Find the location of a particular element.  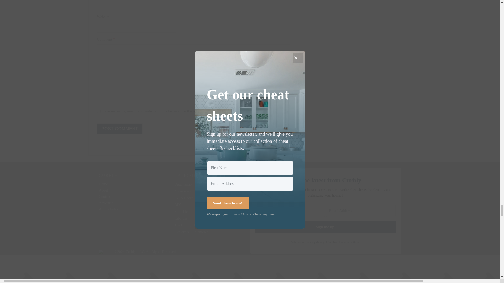

yes is located at coordinates (99, 111).